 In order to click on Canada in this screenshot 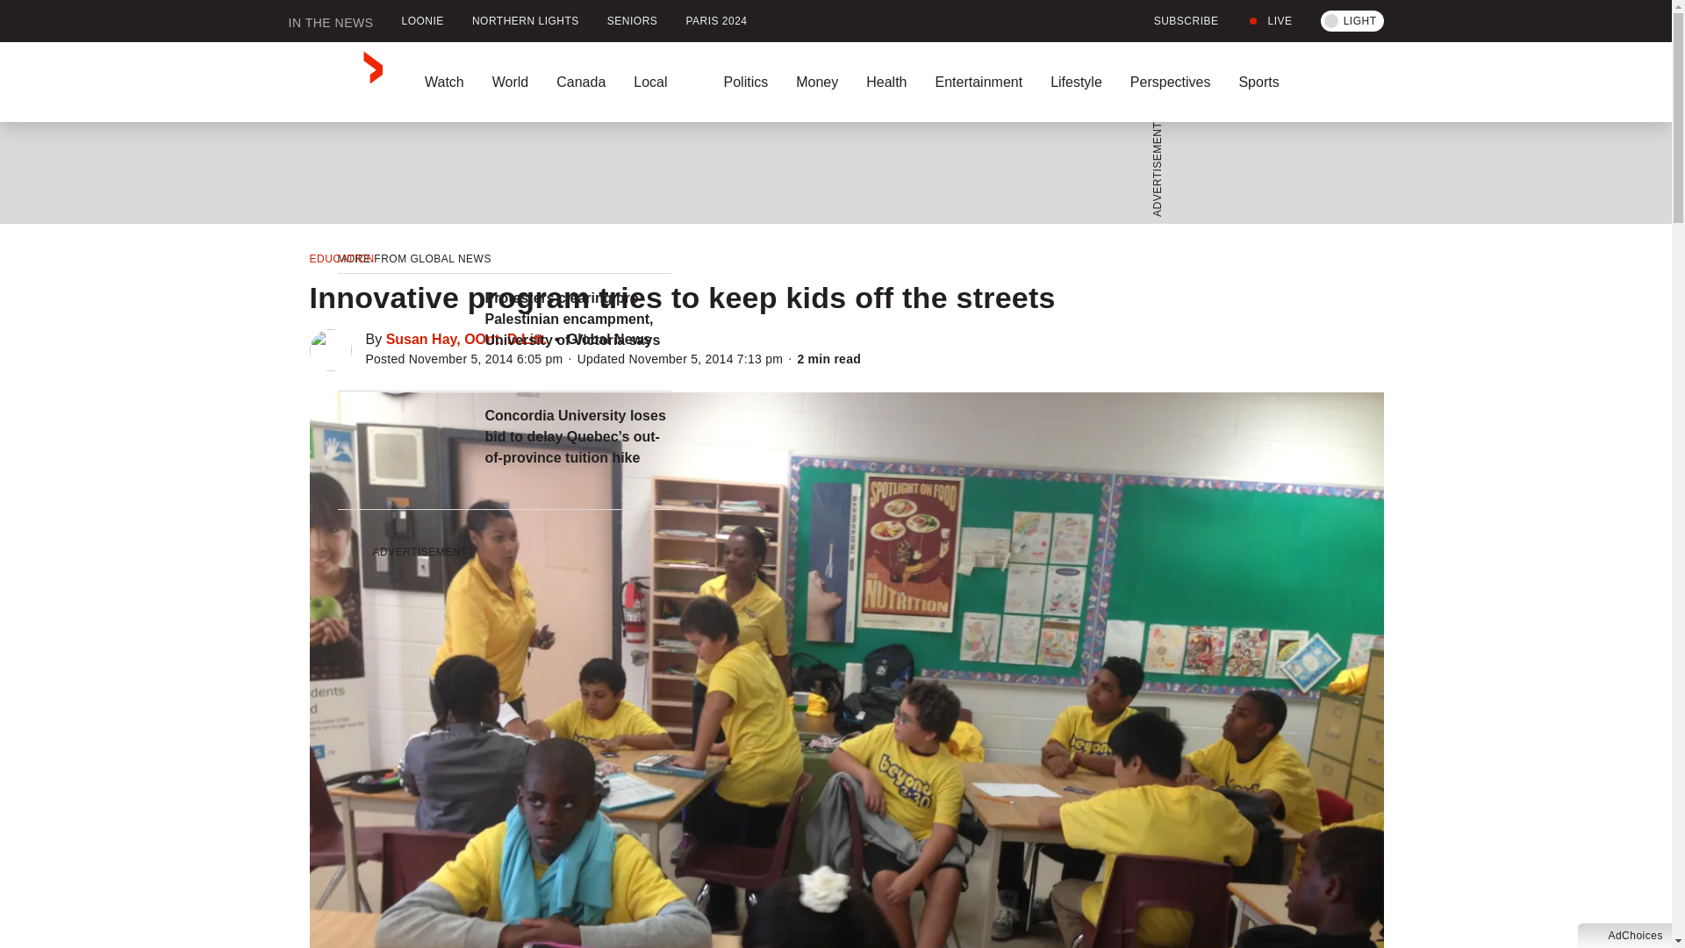, I will do `click(581, 82)`.